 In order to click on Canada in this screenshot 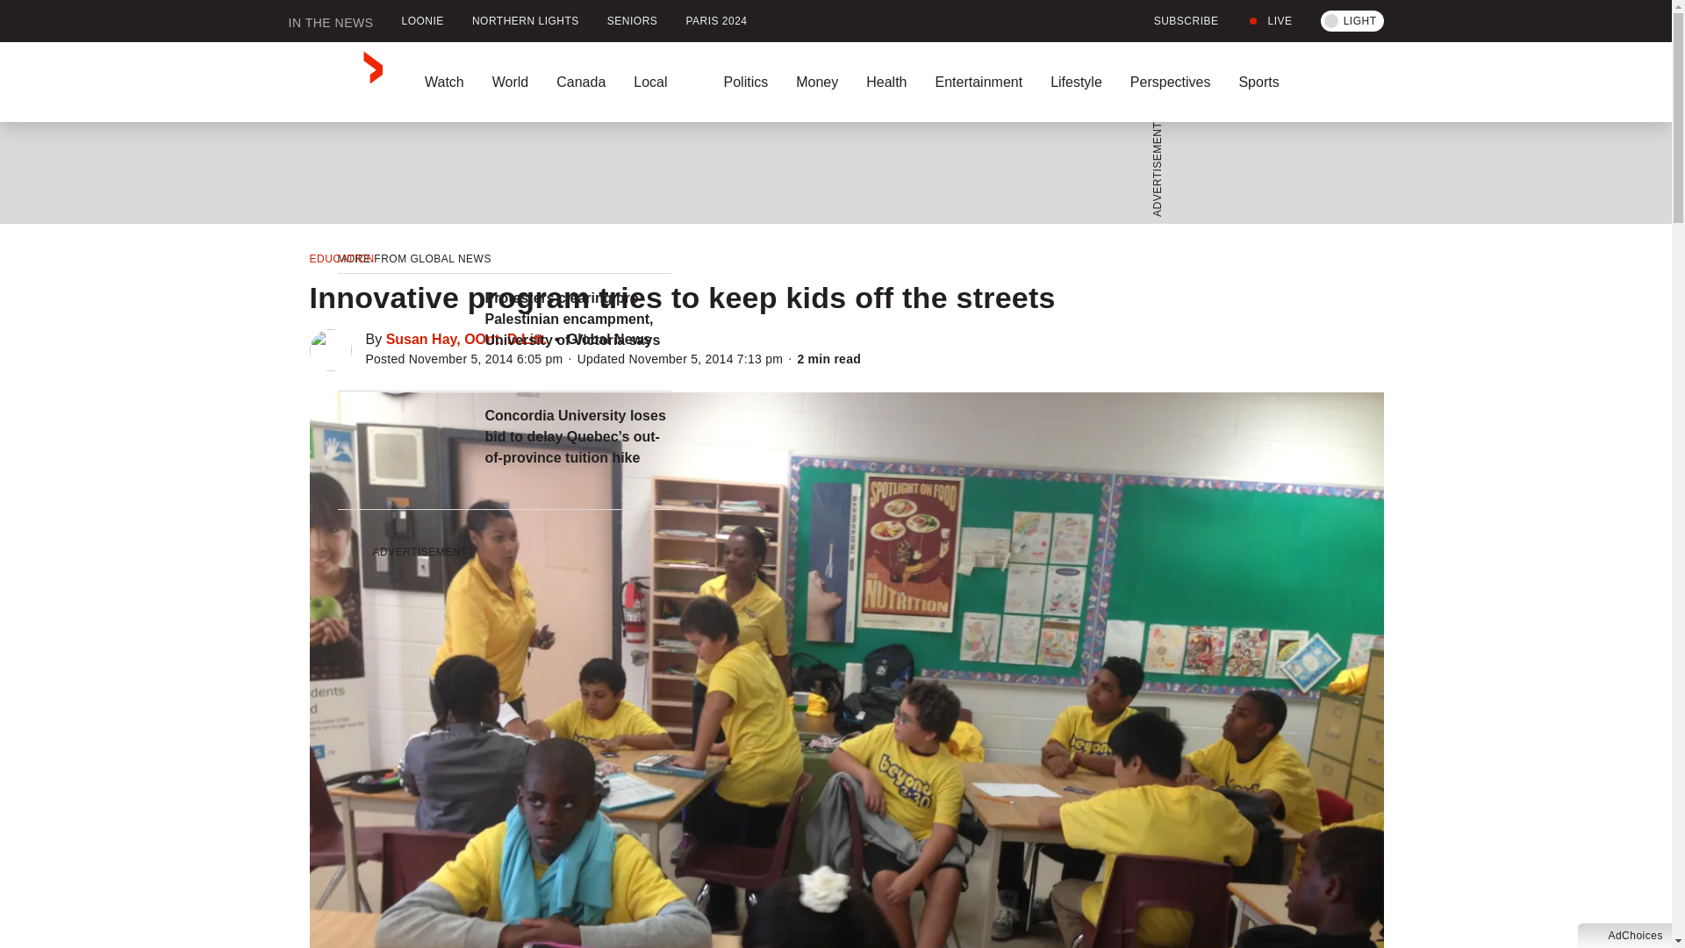, I will do `click(581, 82)`.